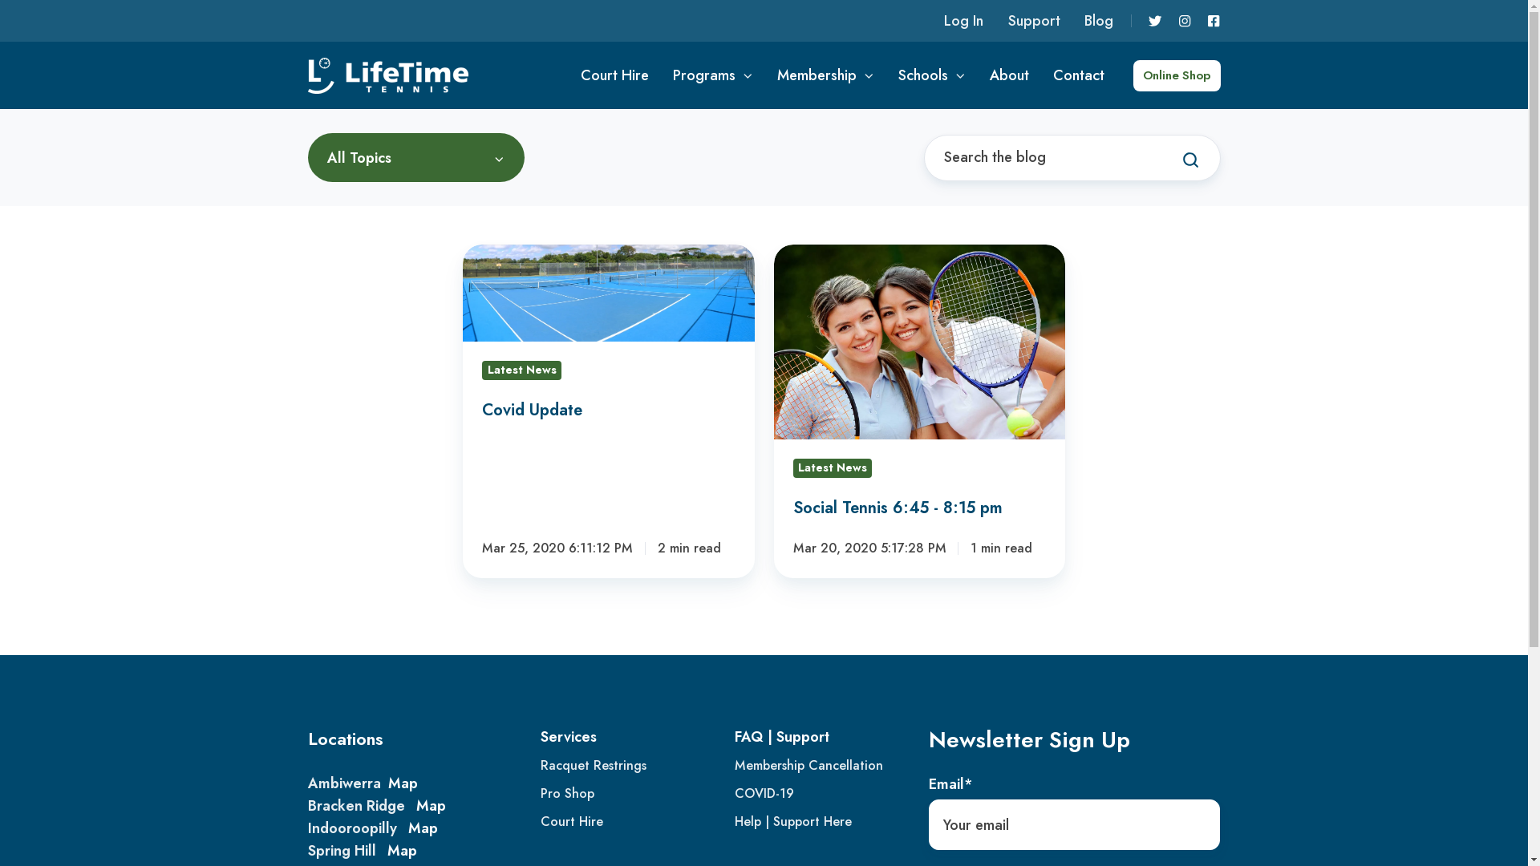 The image size is (1540, 866). What do you see at coordinates (1177, 75) in the screenshot?
I see `Online Shop` at bounding box center [1177, 75].